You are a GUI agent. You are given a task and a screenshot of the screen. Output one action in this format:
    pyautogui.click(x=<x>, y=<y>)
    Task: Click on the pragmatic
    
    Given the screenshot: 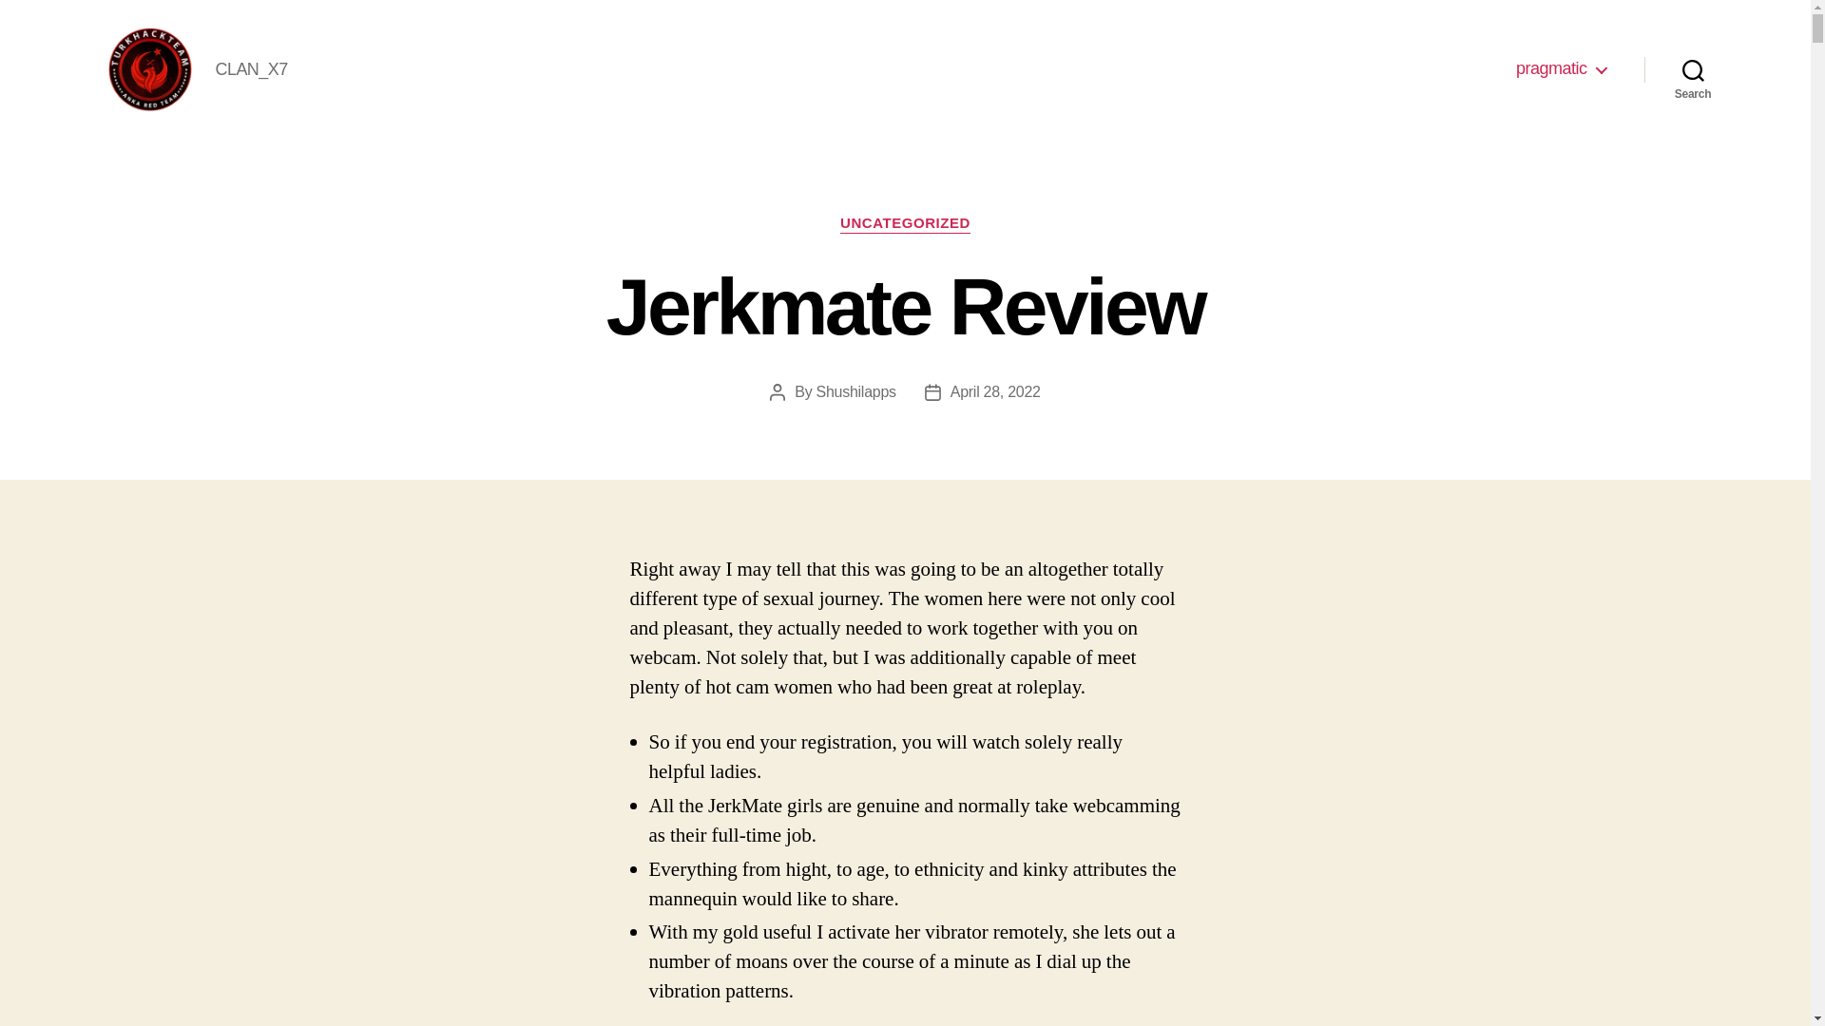 What is the action you would take?
    pyautogui.click(x=1561, y=68)
    